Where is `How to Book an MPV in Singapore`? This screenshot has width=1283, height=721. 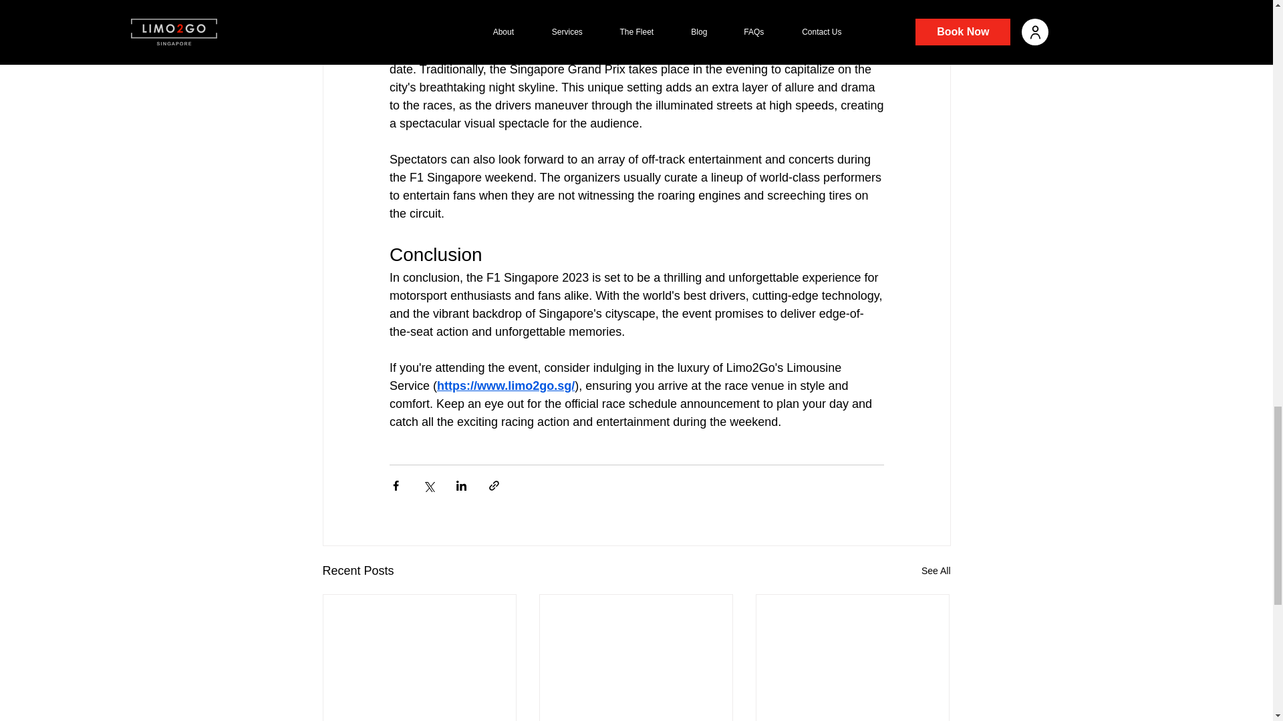
How to Book an MPV in Singapore is located at coordinates (852, 720).